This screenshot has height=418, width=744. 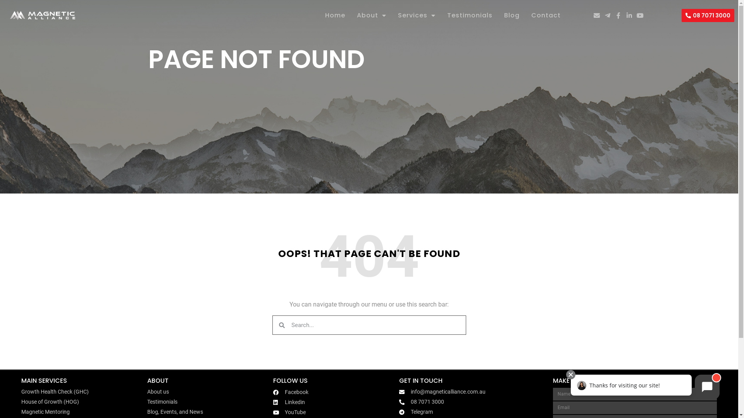 What do you see at coordinates (546, 15) in the screenshot?
I see `Contact` at bounding box center [546, 15].